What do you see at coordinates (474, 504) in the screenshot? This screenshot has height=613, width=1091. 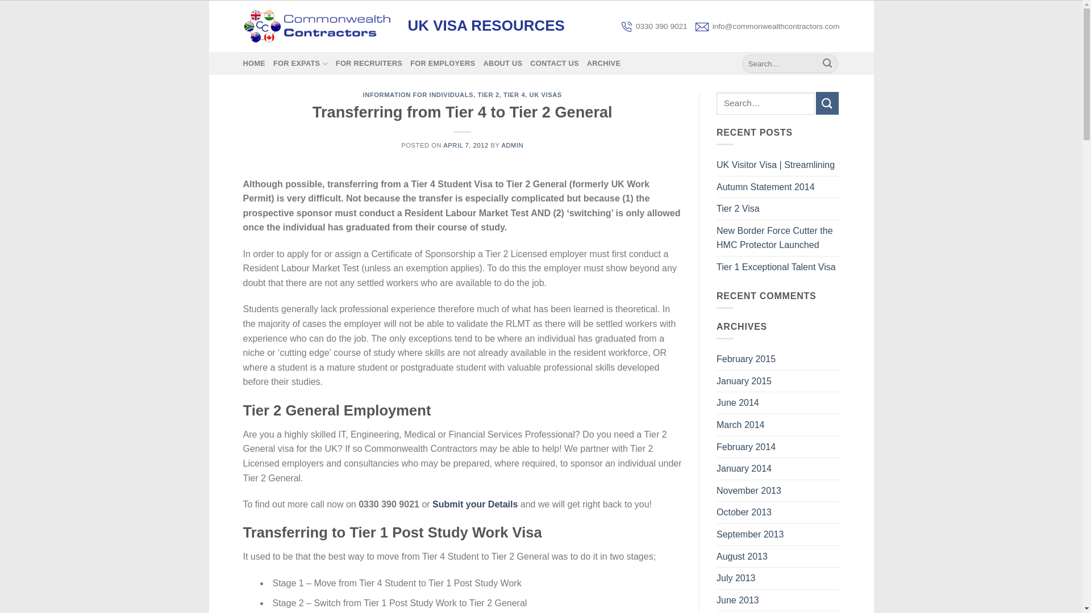 I see `Contact Us` at bounding box center [474, 504].